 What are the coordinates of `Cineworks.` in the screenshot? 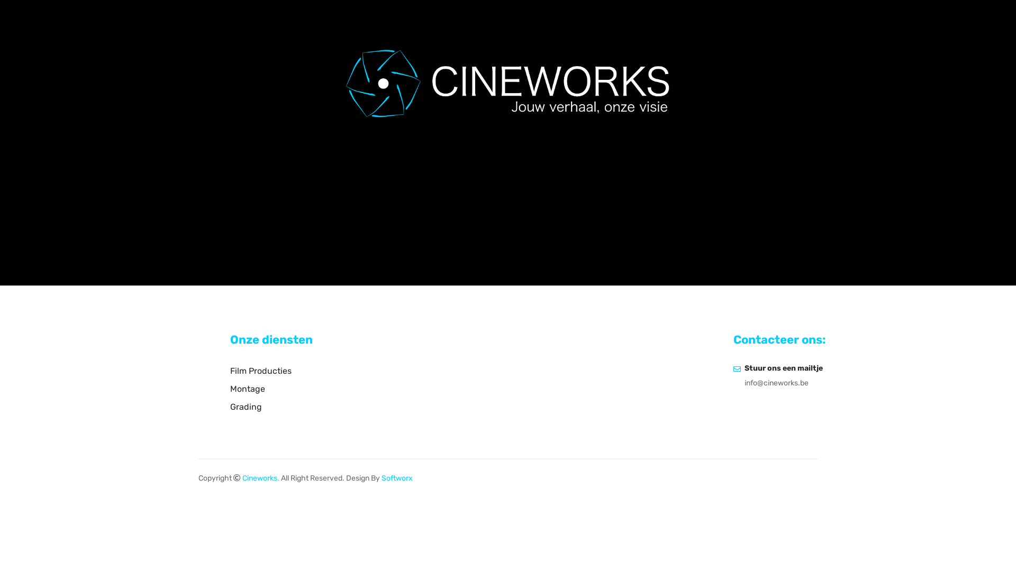 It's located at (261, 478).